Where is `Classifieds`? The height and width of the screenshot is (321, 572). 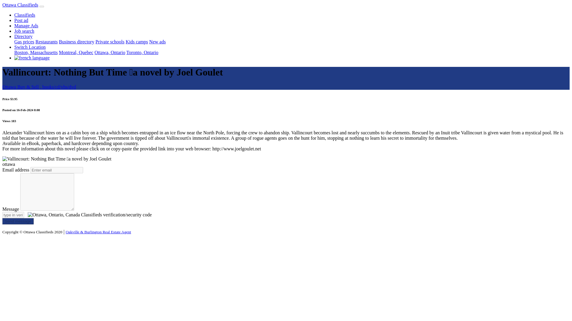
Classifieds is located at coordinates (24, 15).